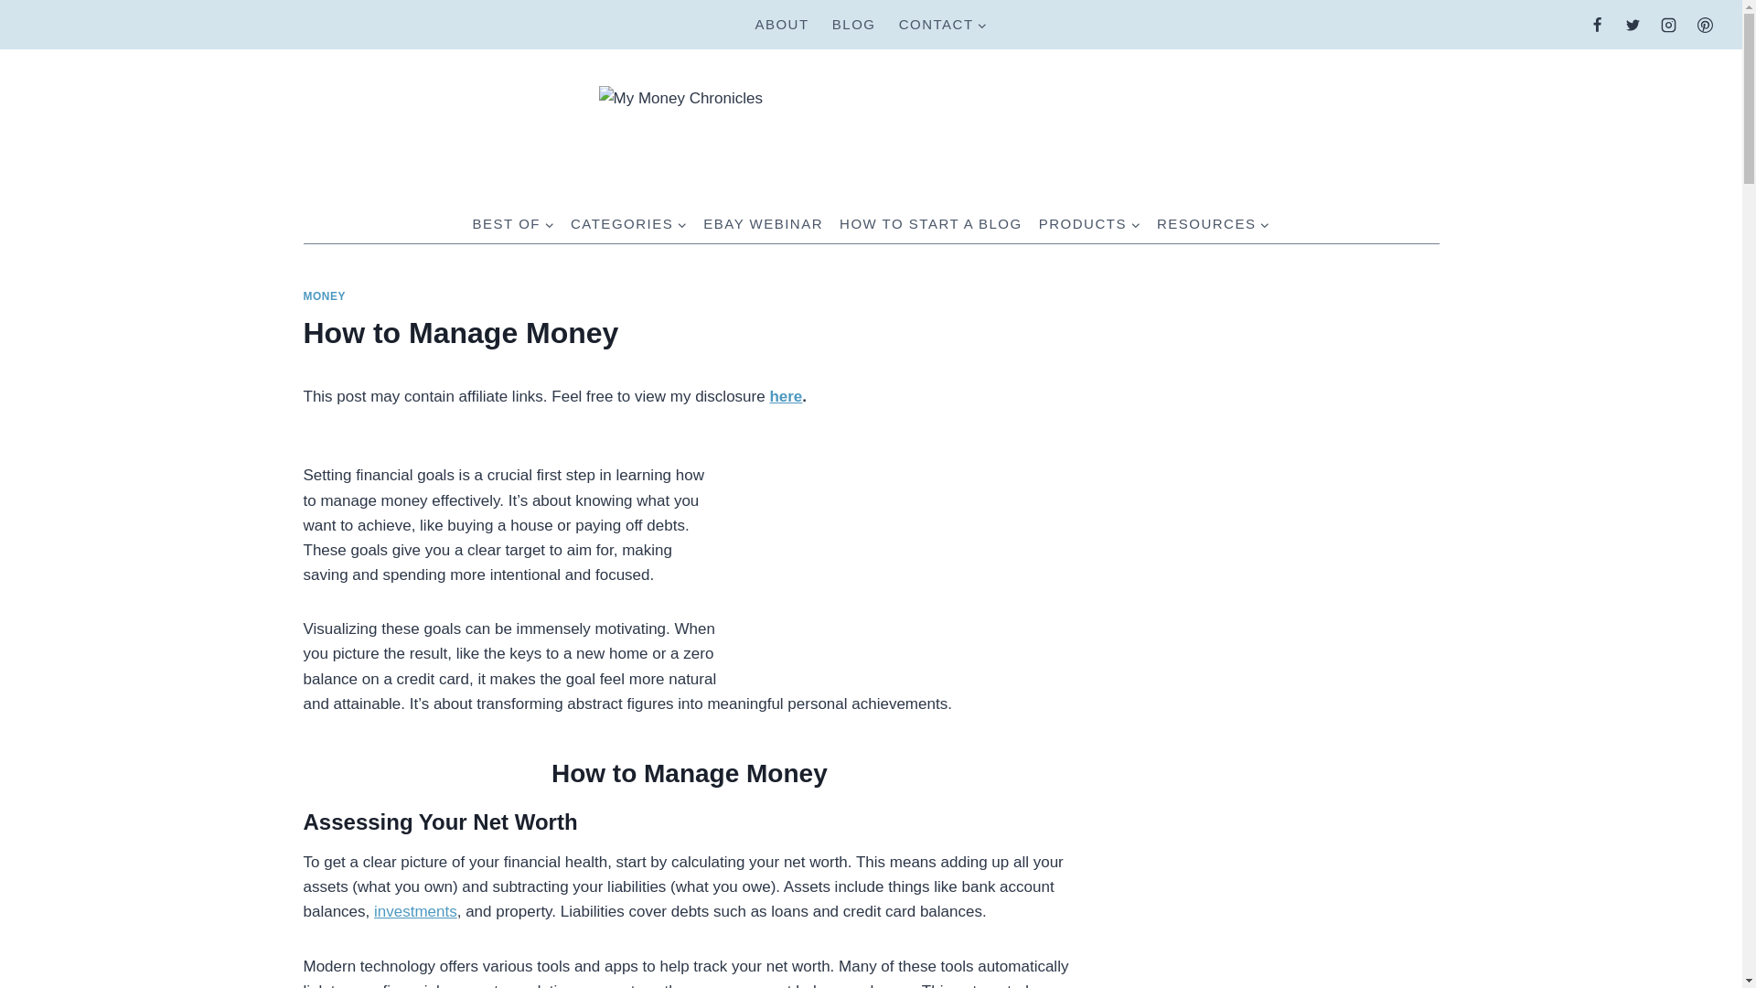  Describe the element at coordinates (628, 223) in the screenshot. I see `CATEGORIES` at that location.